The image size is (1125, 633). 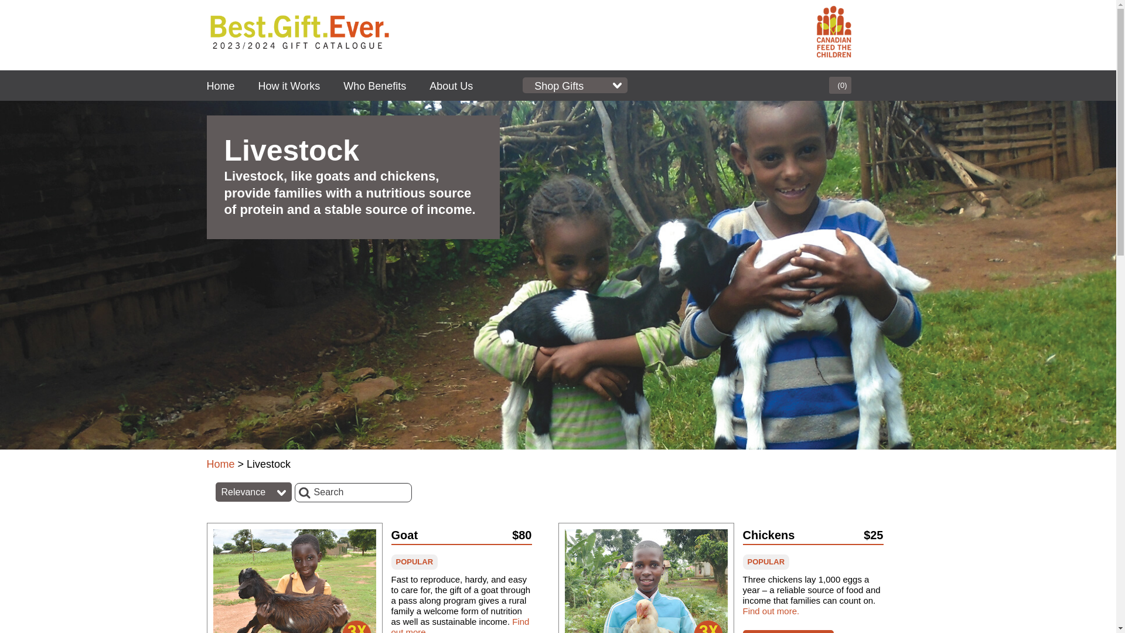 I want to click on <, so click(x=13, y=15).